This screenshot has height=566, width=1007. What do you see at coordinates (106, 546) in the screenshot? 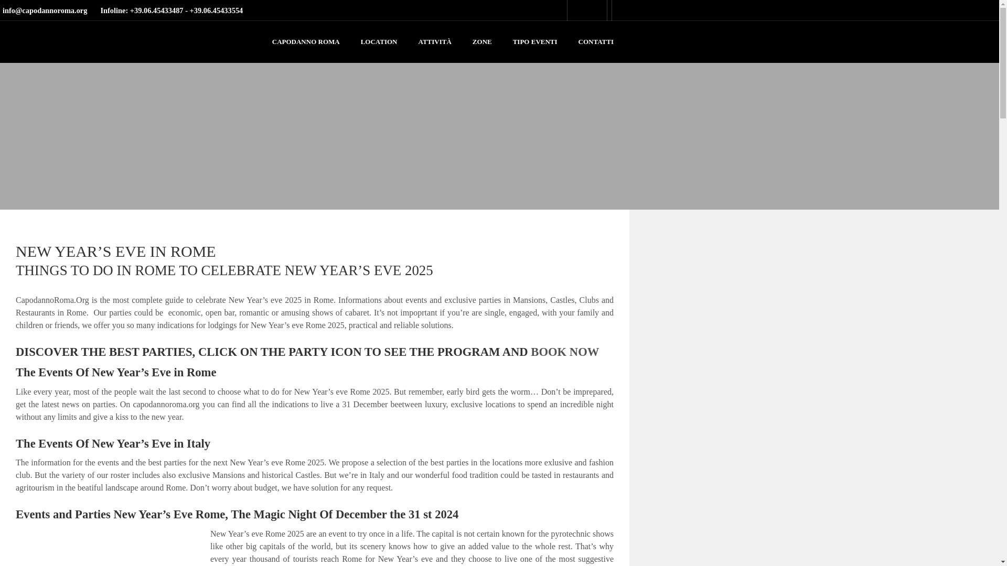
I see `New Year Eve in Rome` at bounding box center [106, 546].